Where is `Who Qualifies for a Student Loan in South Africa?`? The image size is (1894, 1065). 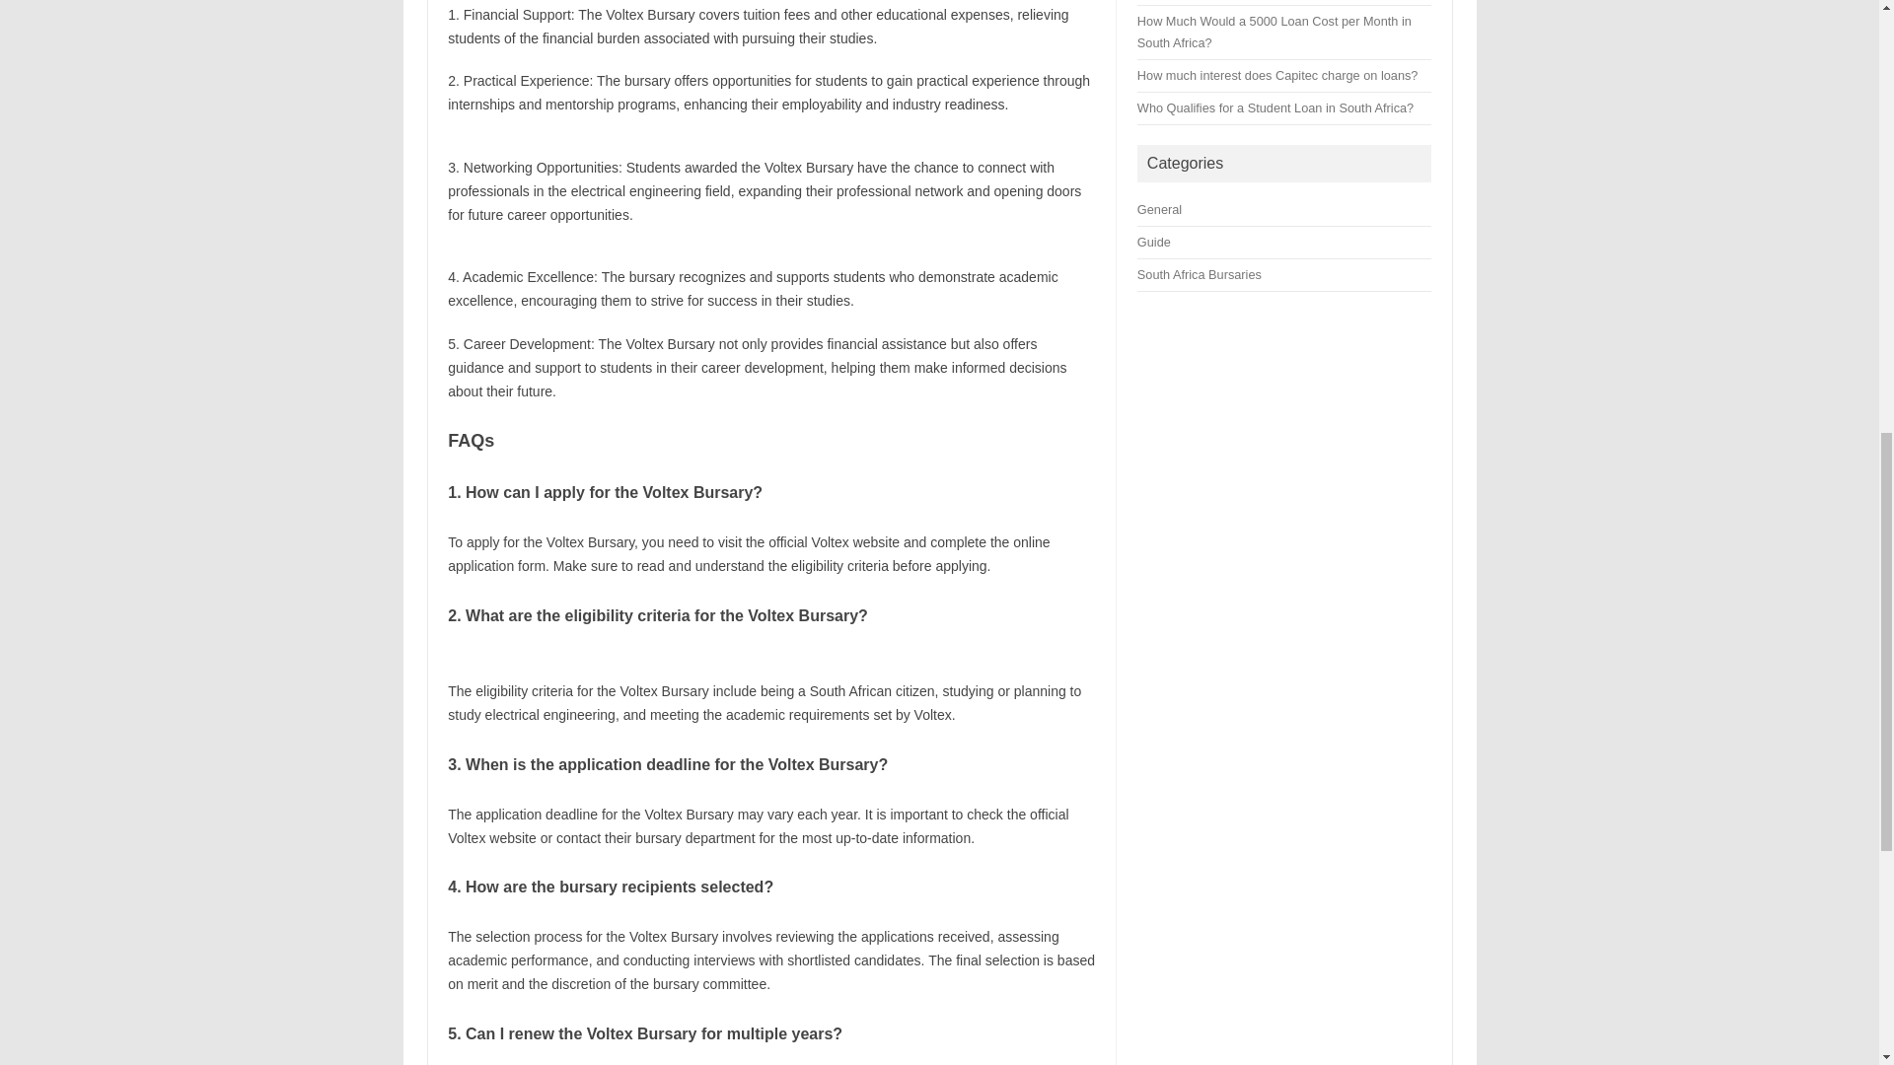
Who Qualifies for a Student Loan in South Africa? is located at coordinates (1275, 106).